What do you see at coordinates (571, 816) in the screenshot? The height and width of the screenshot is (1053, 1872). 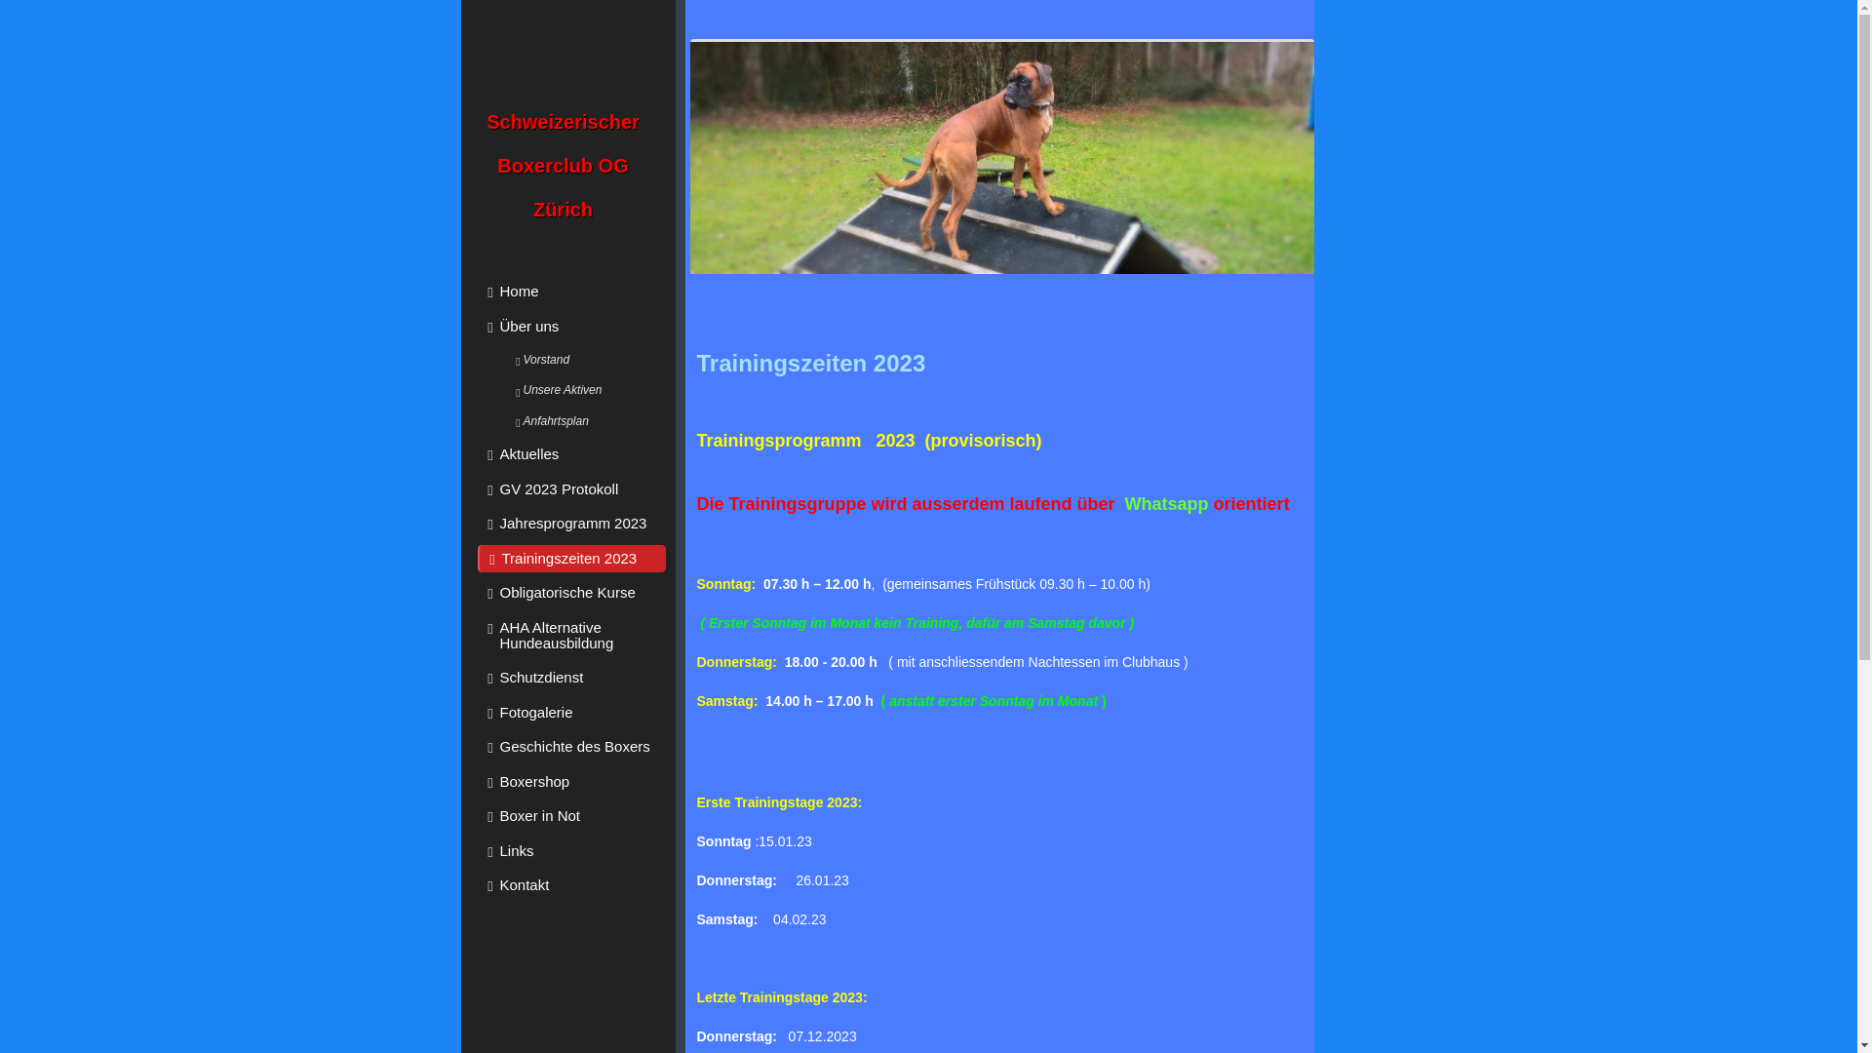 I see `Boxer in Not` at bounding box center [571, 816].